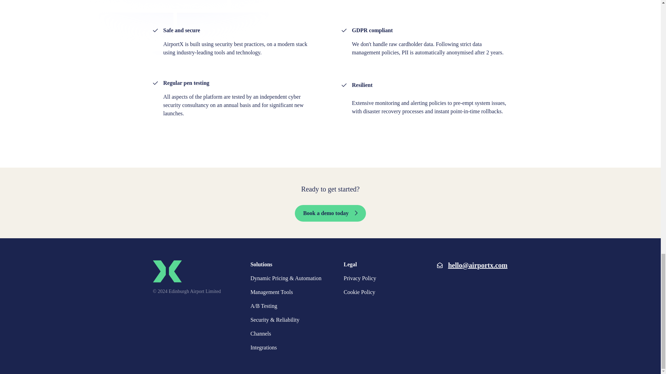  Describe the element at coordinates (271, 292) in the screenshot. I see `Management Tools` at that location.